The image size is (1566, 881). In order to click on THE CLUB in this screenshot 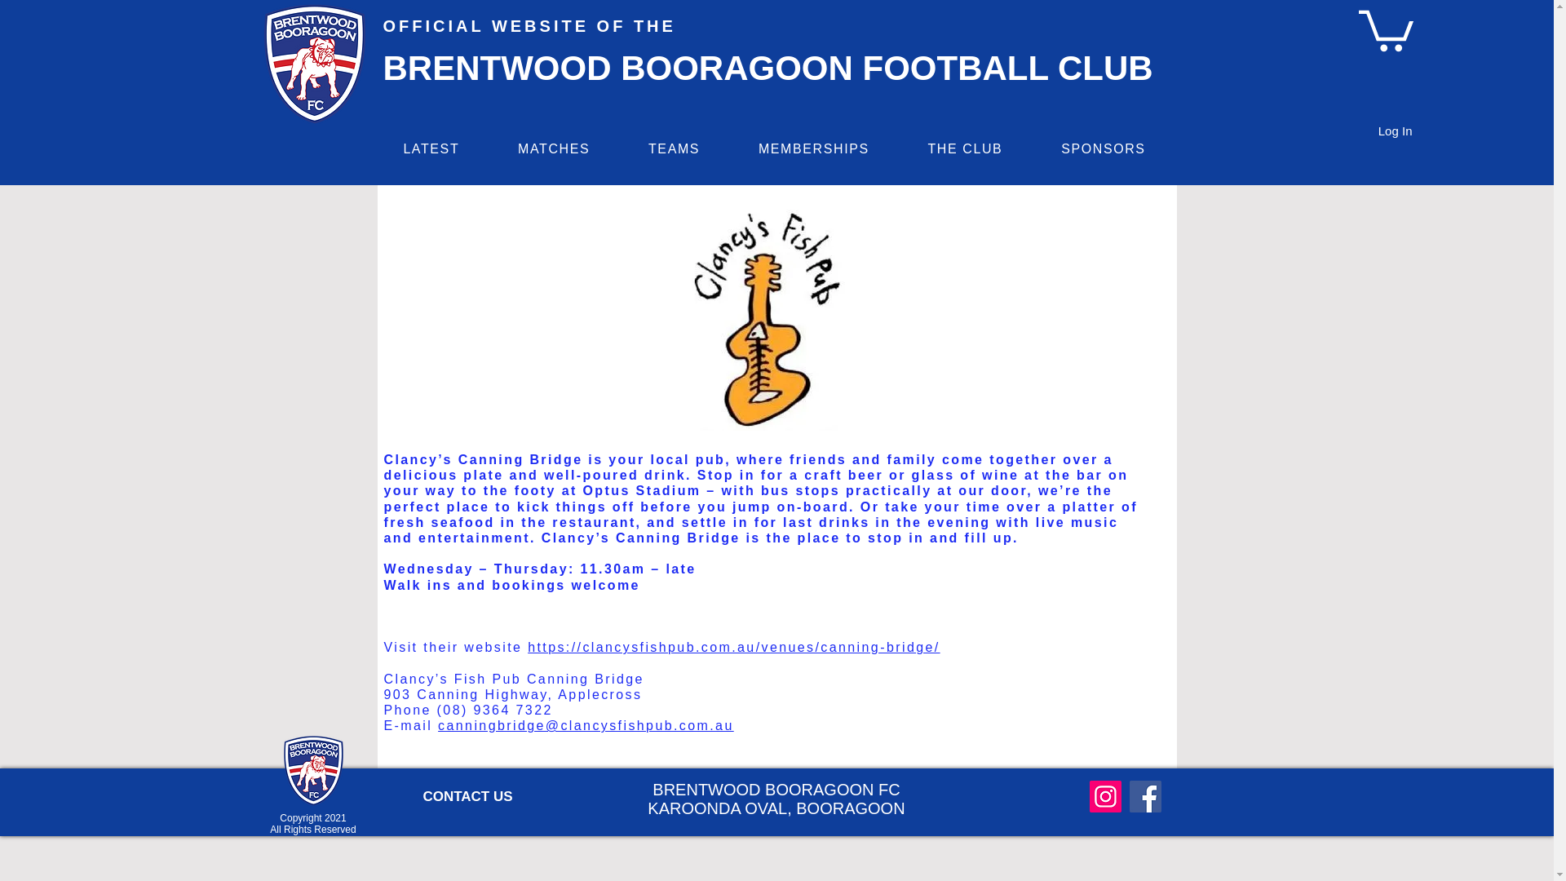, I will do `click(965, 148)`.